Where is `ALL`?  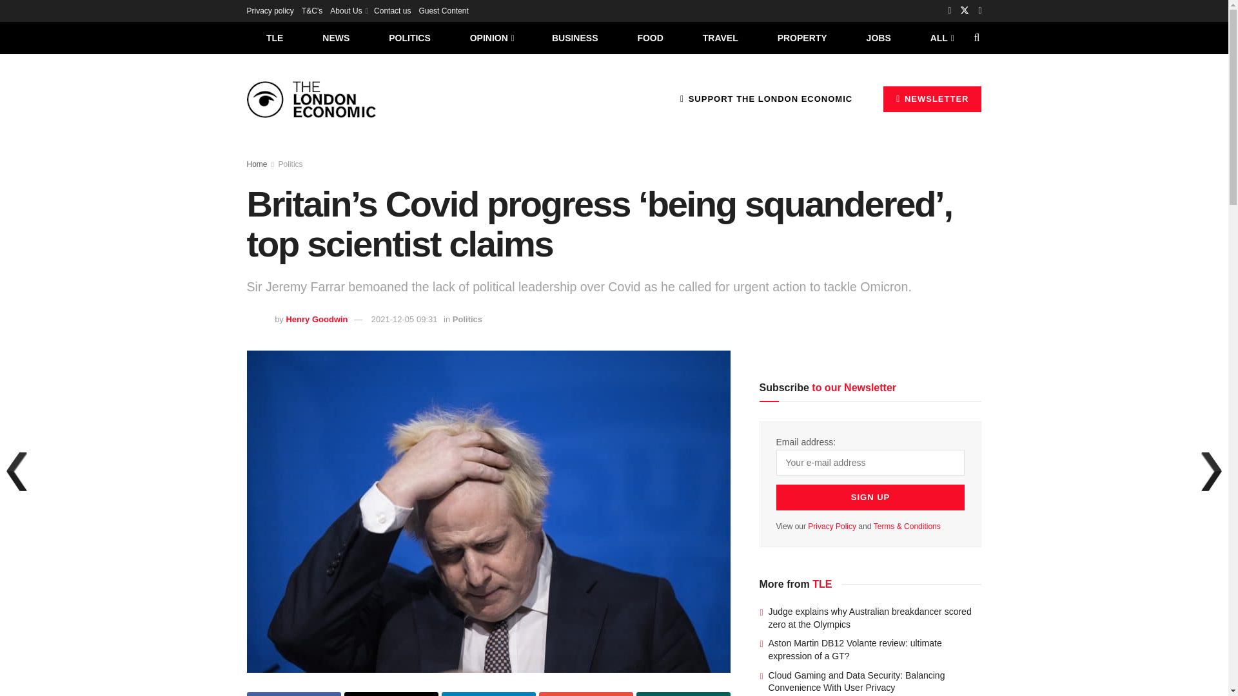
ALL is located at coordinates (941, 37).